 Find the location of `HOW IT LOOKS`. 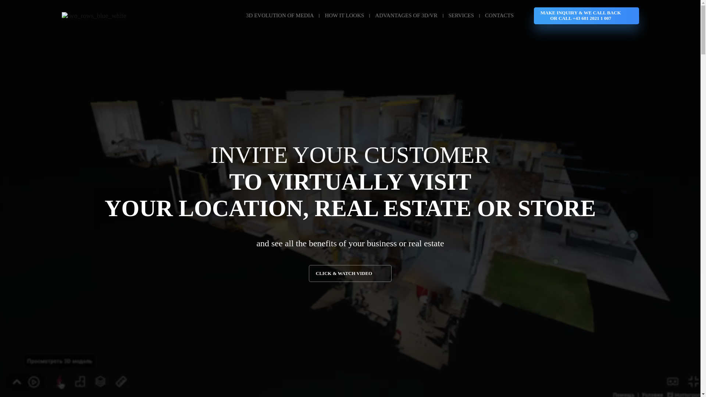

HOW IT LOOKS is located at coordinates (344, 15).